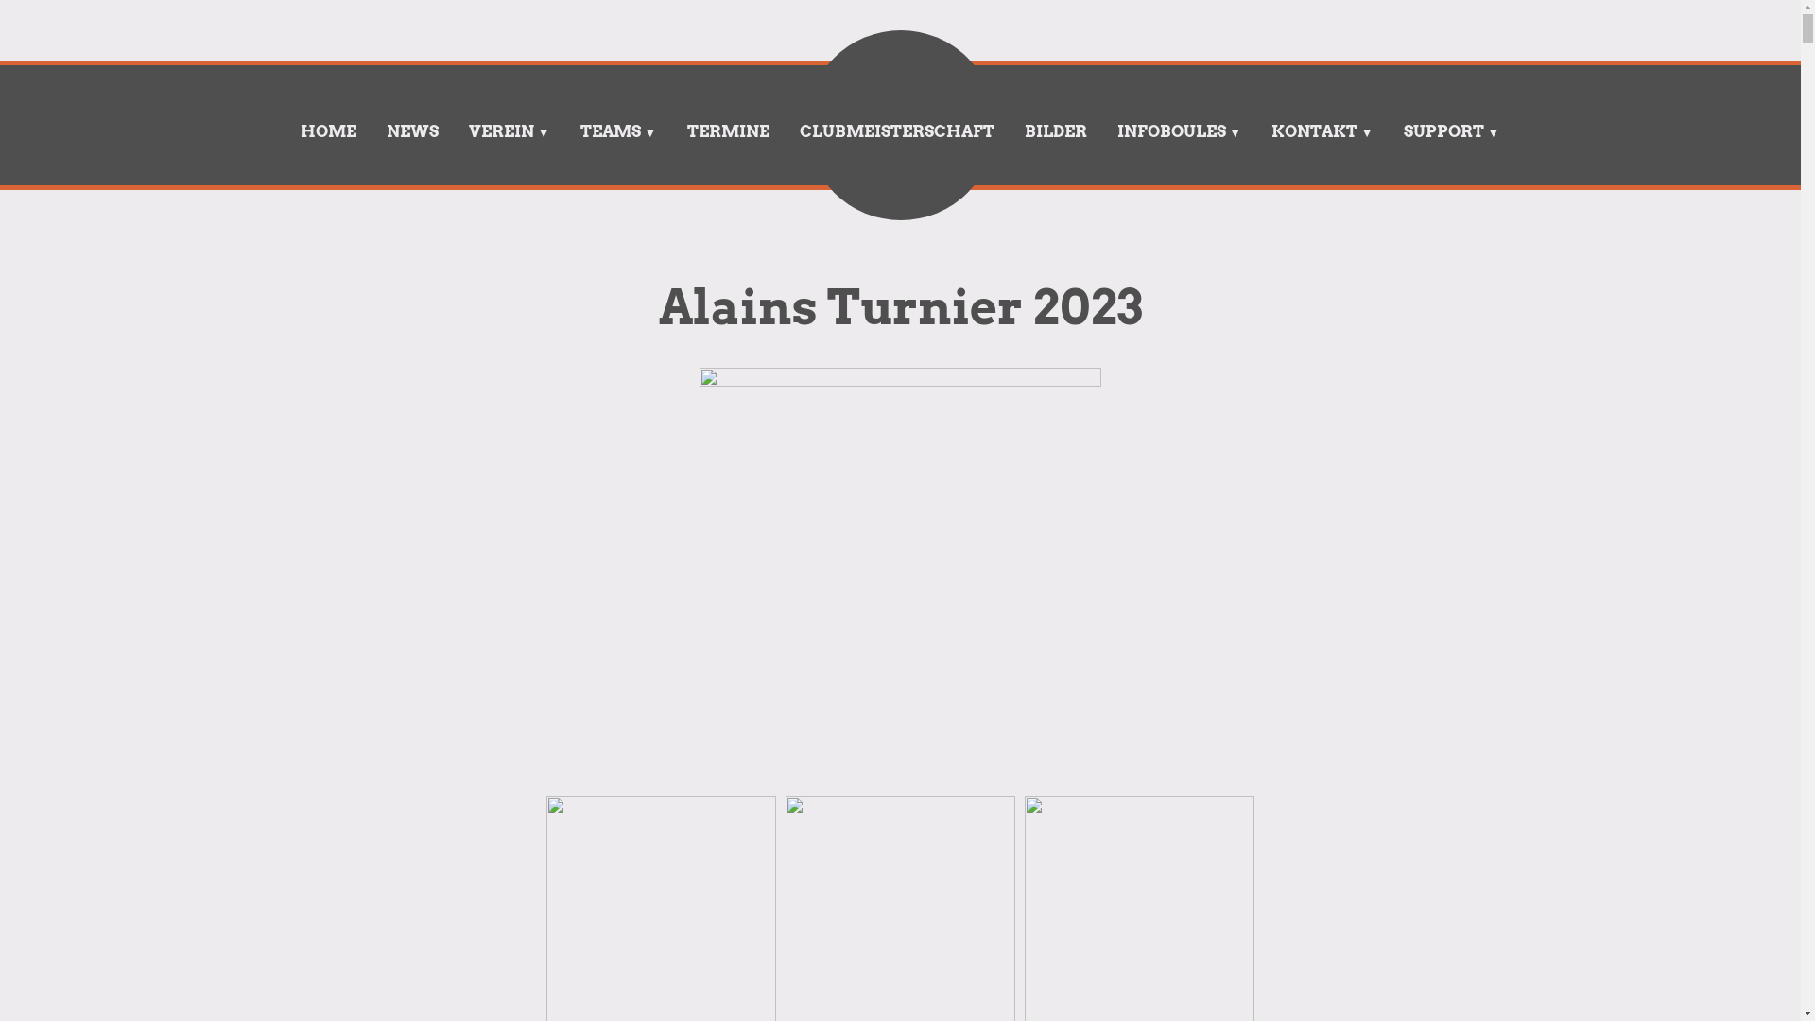  Describe the element at coordinates (257, 112) in the screenshot. I see `LES AMIS DES BOULES Zug` at that location.